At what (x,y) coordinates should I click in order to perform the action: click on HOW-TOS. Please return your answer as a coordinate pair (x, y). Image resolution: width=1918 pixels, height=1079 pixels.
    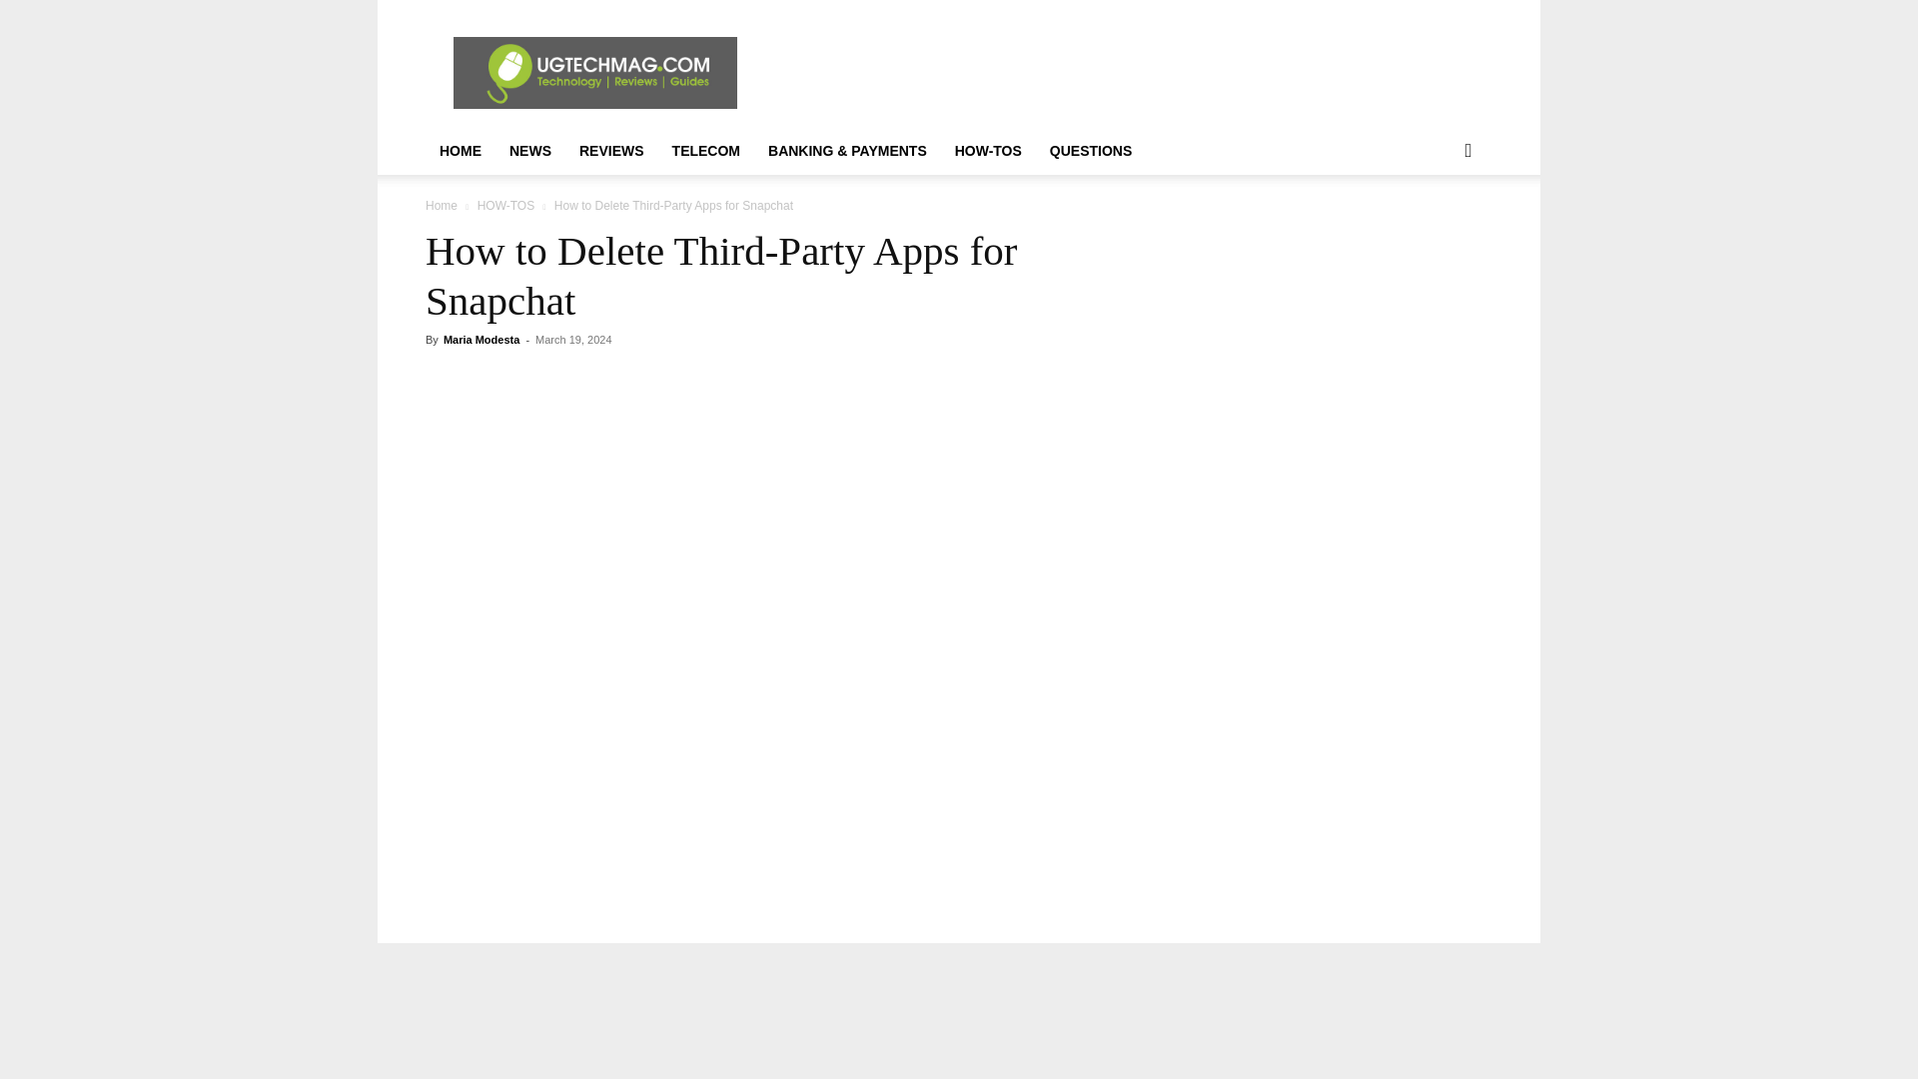
    Looking at the image, I should click on (988, 150).